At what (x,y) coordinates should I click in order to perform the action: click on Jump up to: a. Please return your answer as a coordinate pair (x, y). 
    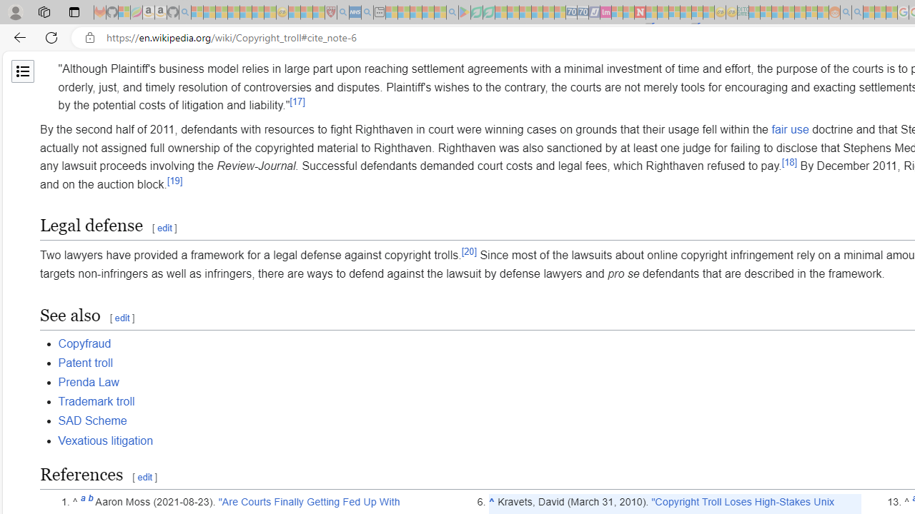
    Looking at the image, I should click on (83, 502).